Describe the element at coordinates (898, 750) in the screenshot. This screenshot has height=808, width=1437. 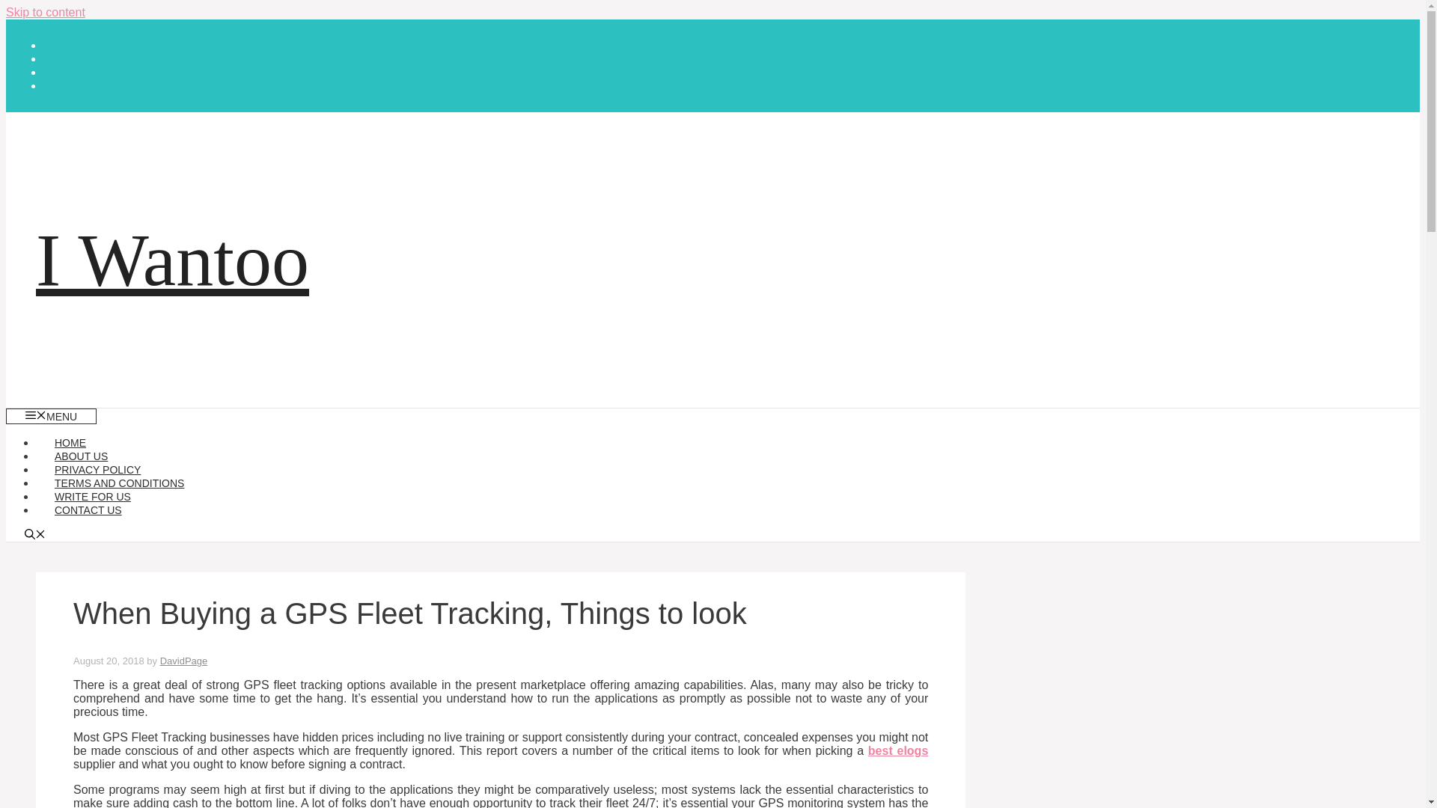
I see `best elogs` at that location.